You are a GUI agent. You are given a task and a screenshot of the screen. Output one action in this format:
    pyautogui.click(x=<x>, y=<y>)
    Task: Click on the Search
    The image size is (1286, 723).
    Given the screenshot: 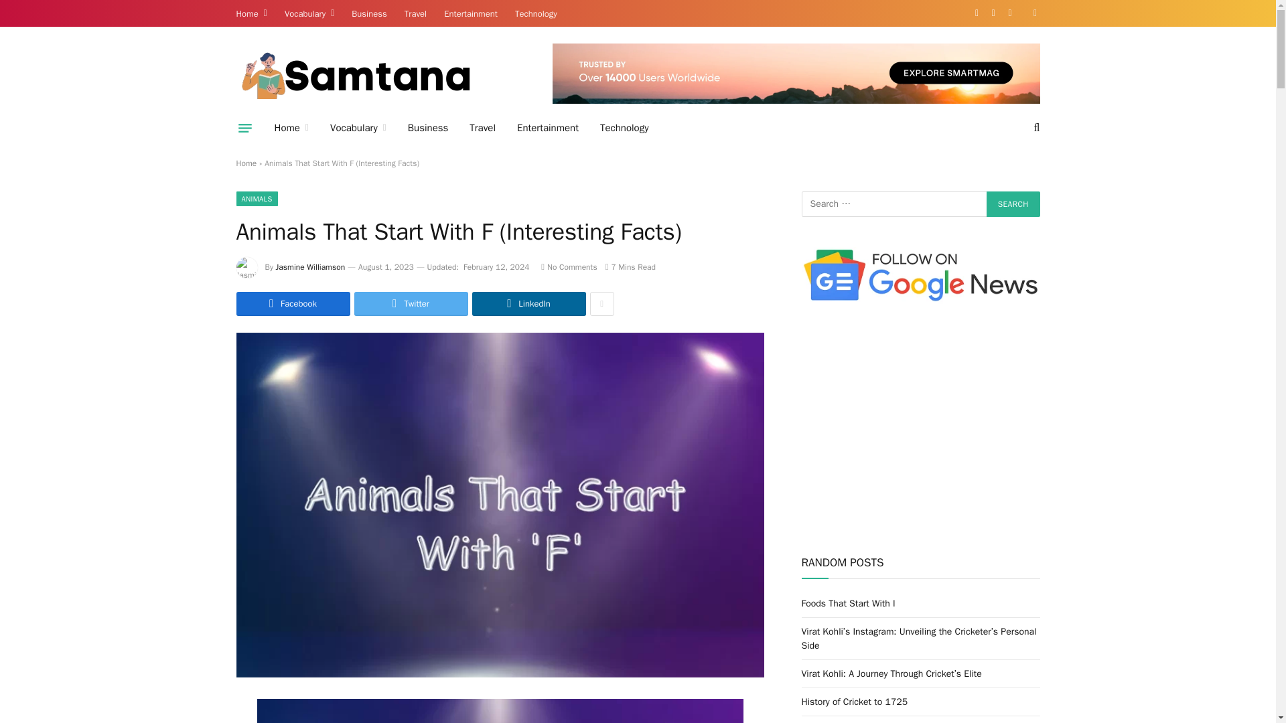 What is the action you would take?
    pyautogui.click(x=1013, y=204)
    